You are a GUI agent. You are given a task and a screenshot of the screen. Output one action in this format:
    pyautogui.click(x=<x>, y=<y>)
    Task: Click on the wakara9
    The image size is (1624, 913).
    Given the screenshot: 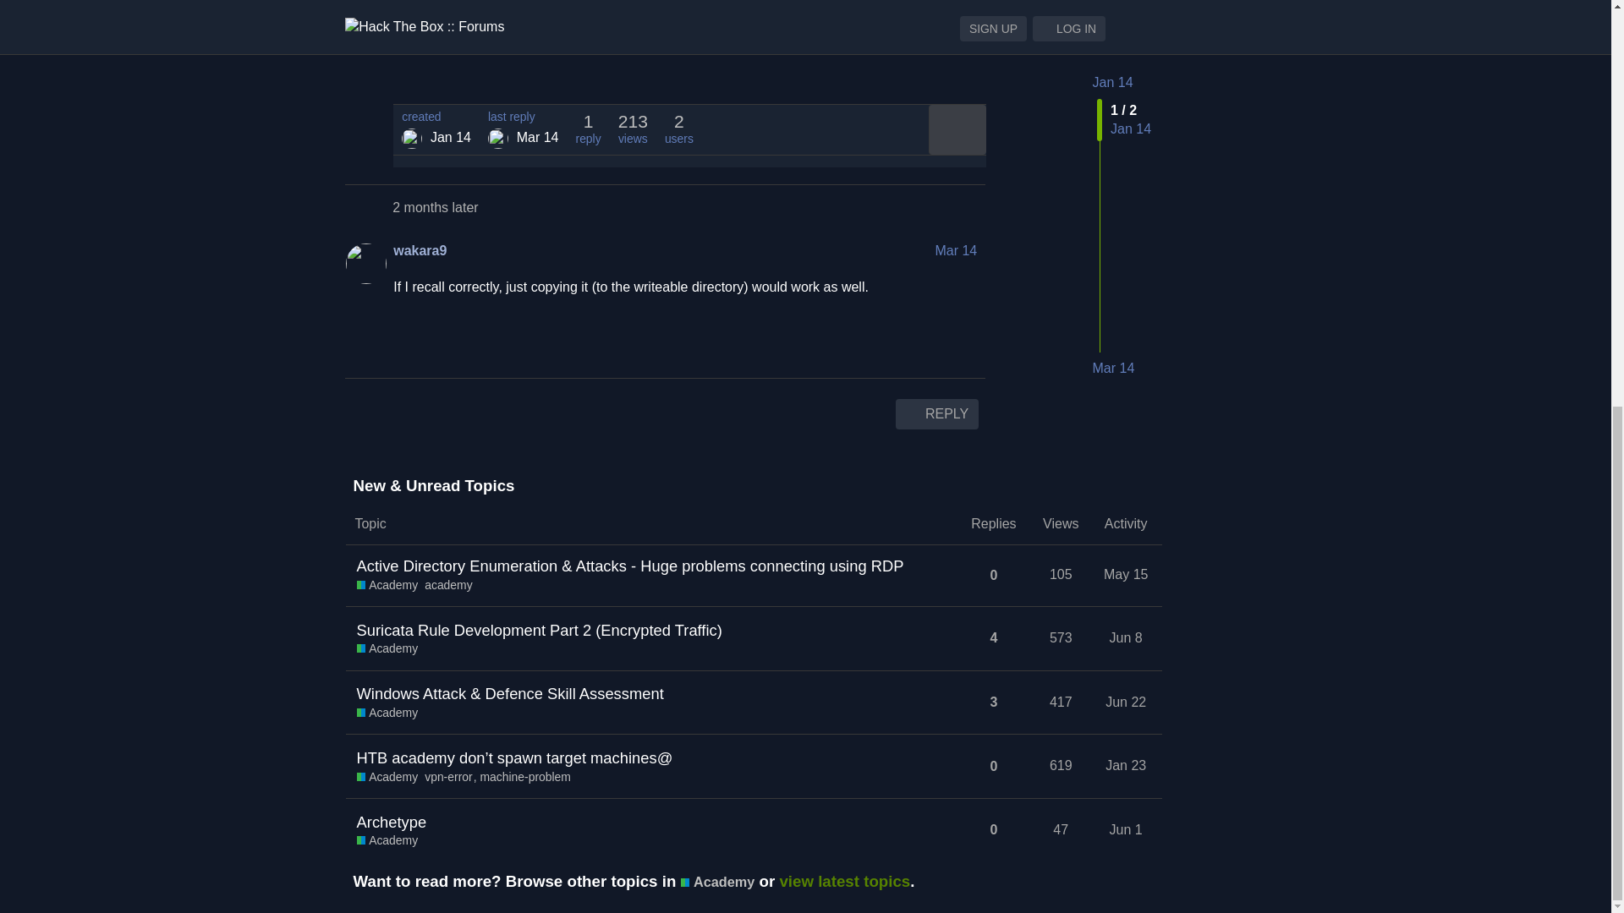 What is the action you would take?
    pyautogui.click(x=497, y=139)
    